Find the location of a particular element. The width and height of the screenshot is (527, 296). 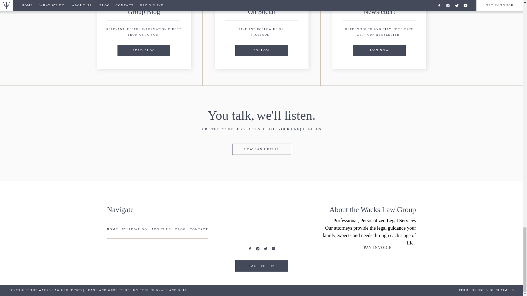

WHAT WE DO is located at coordinates (135, 229).